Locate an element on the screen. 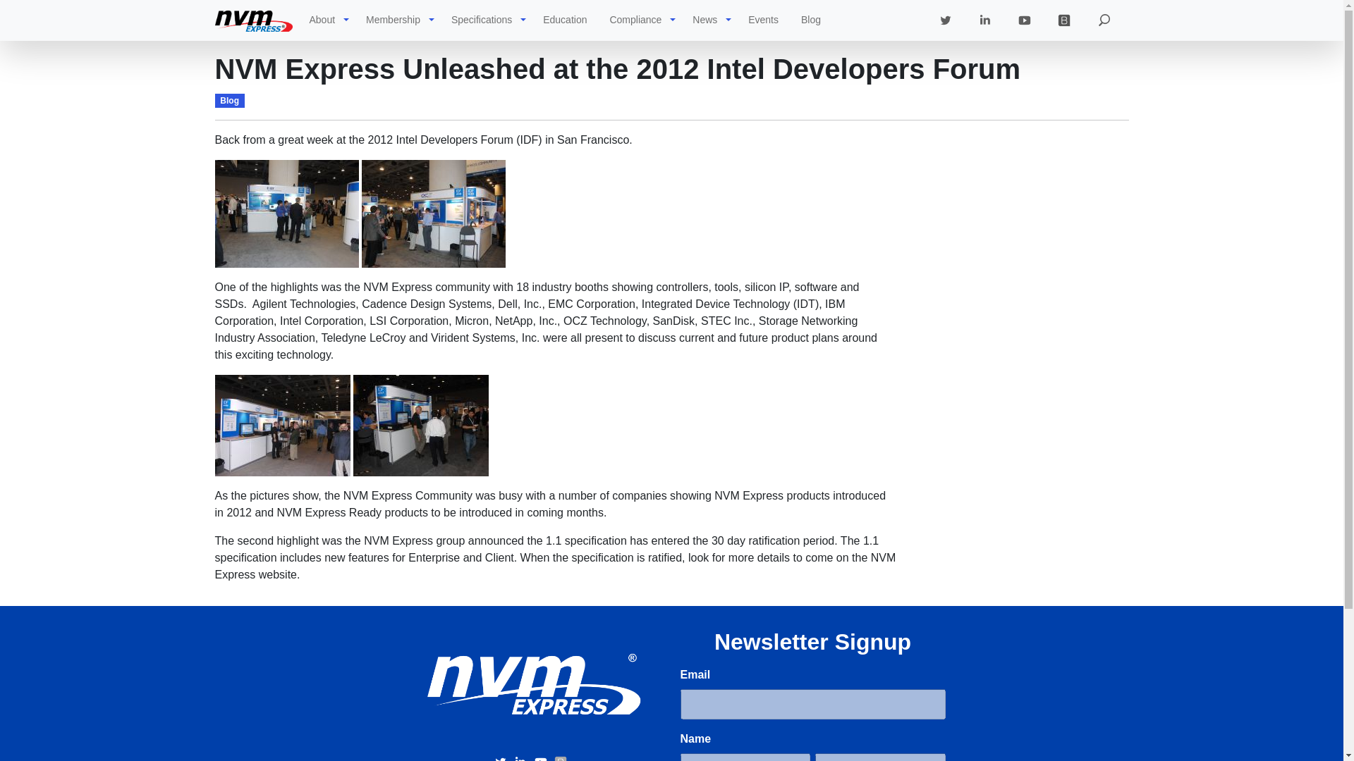 Image resolution: width=1354 pixels, height=761 pixels. Twitter is located at coordinates (945, 20).